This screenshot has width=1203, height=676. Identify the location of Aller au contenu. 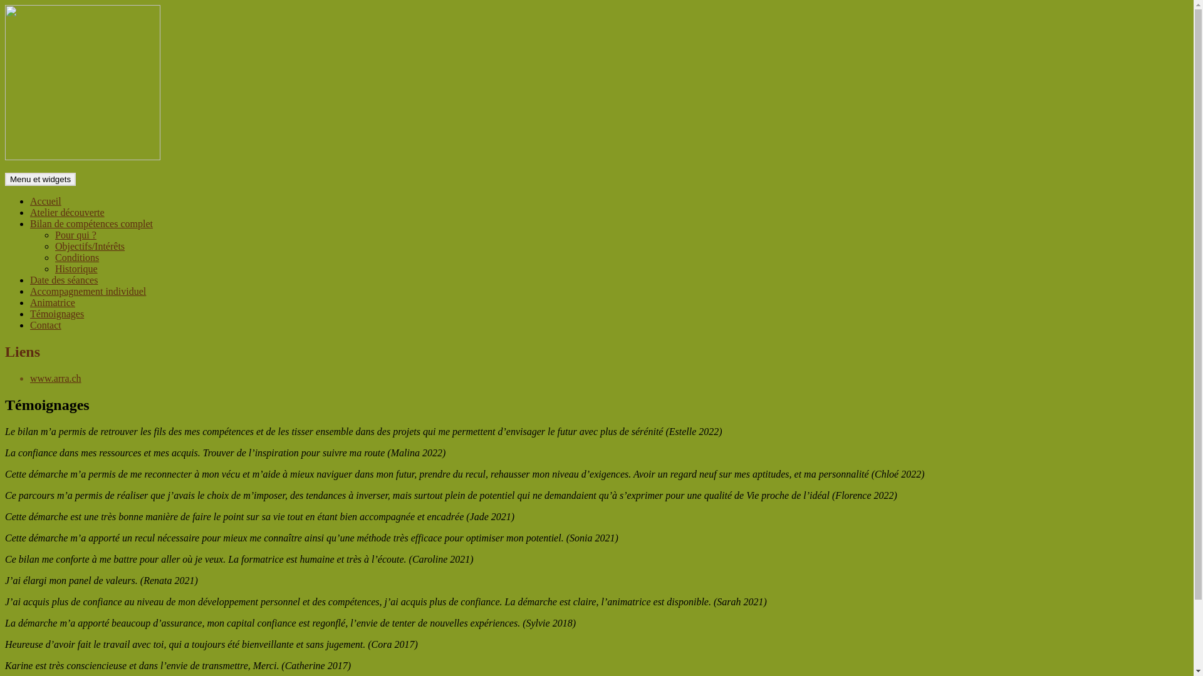
(5, 5).